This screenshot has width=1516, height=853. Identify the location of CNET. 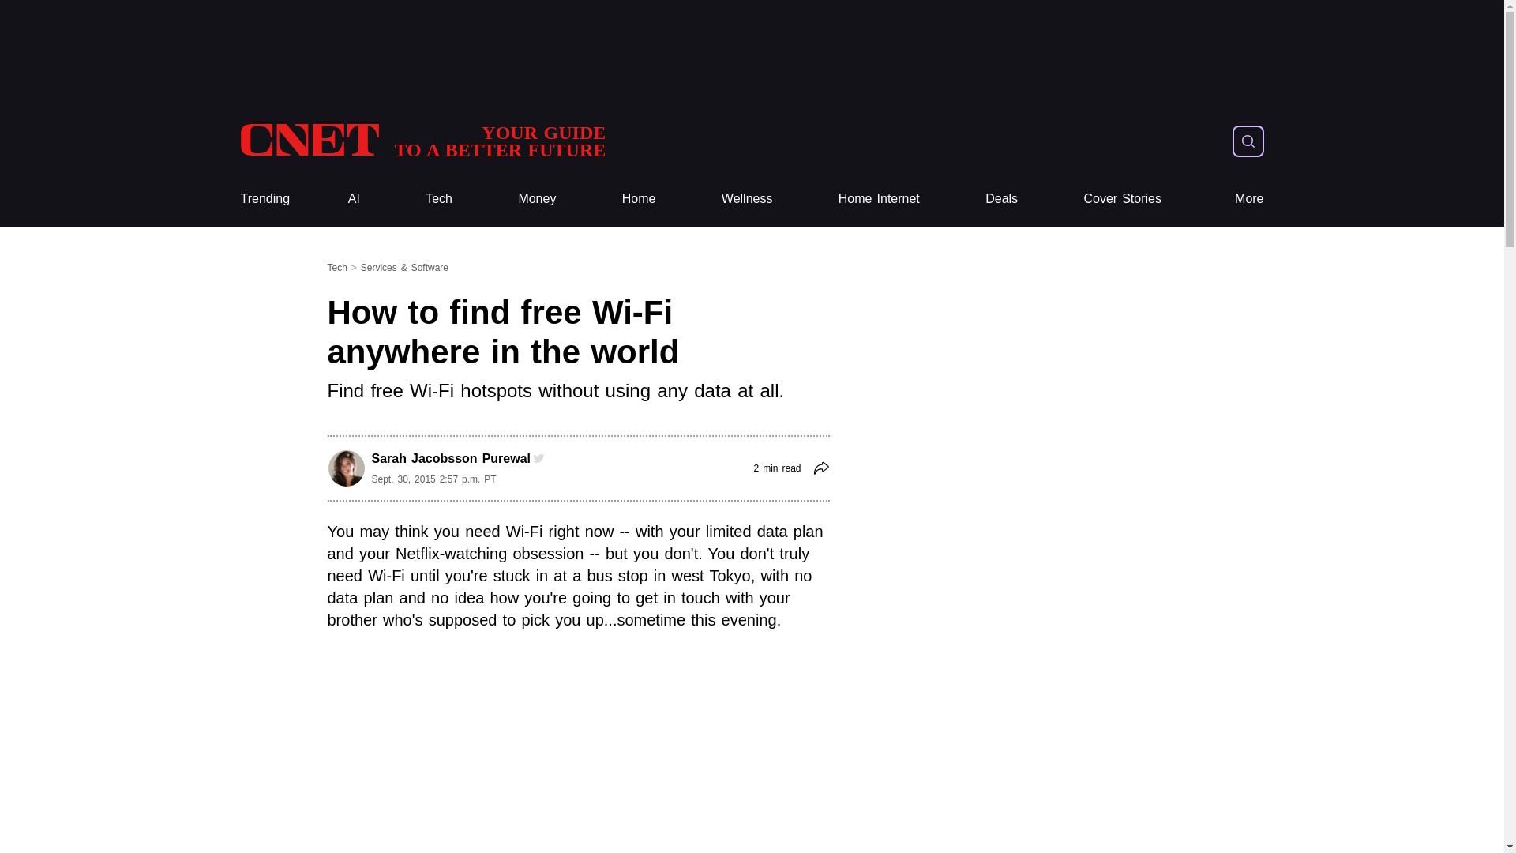
(422, 141).